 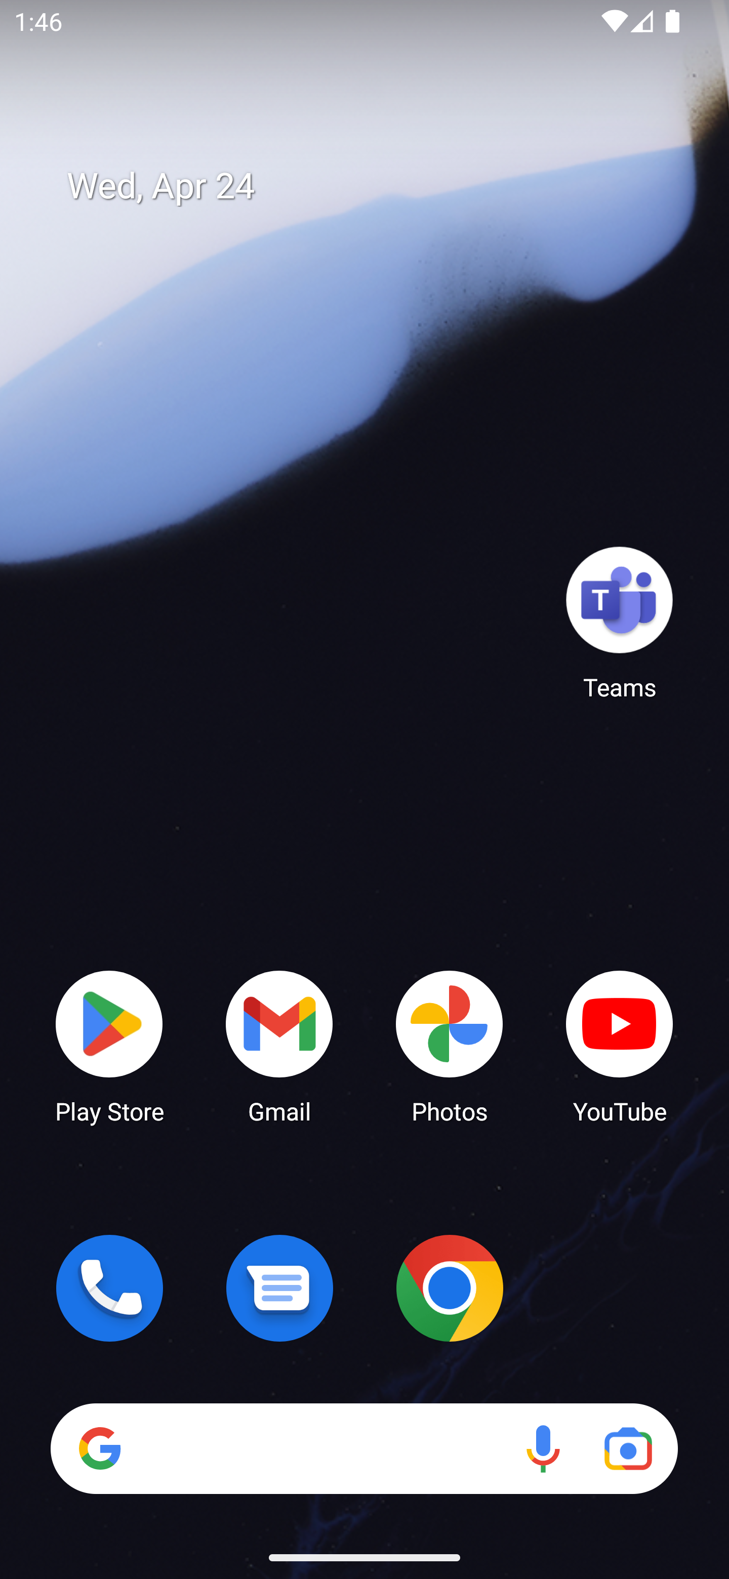 I want to click on Voice search, so click(x=543, y=1448).